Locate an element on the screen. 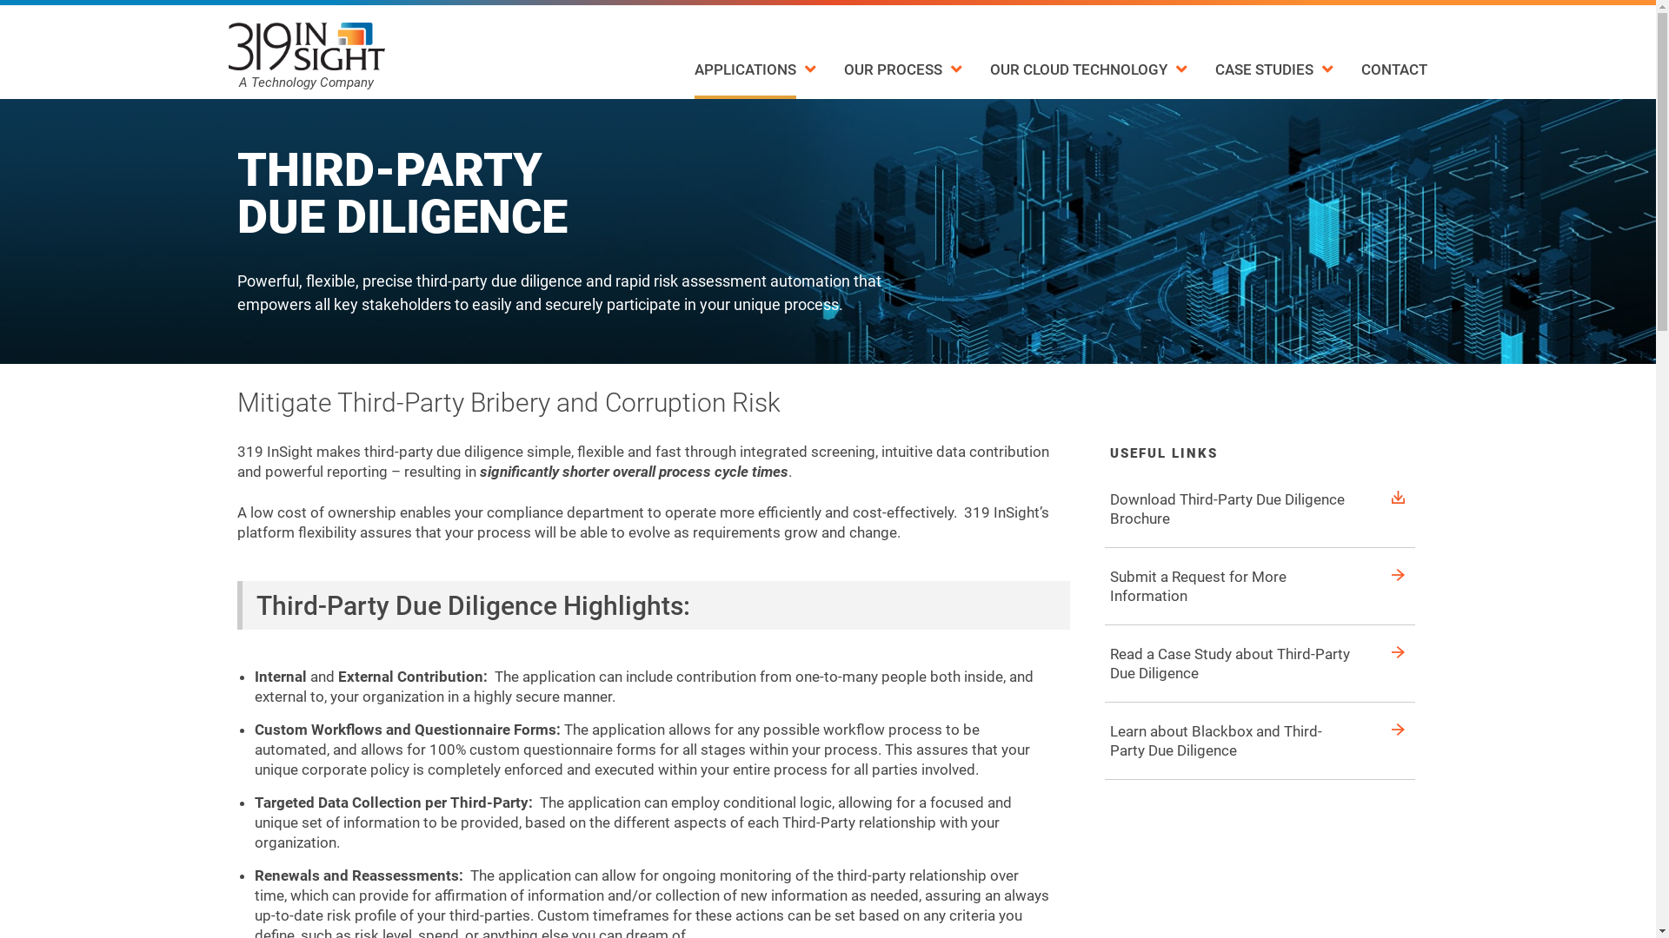 The image size is (1669, 938). Submit a Request for More Information is located at coordinates (1198, 586).